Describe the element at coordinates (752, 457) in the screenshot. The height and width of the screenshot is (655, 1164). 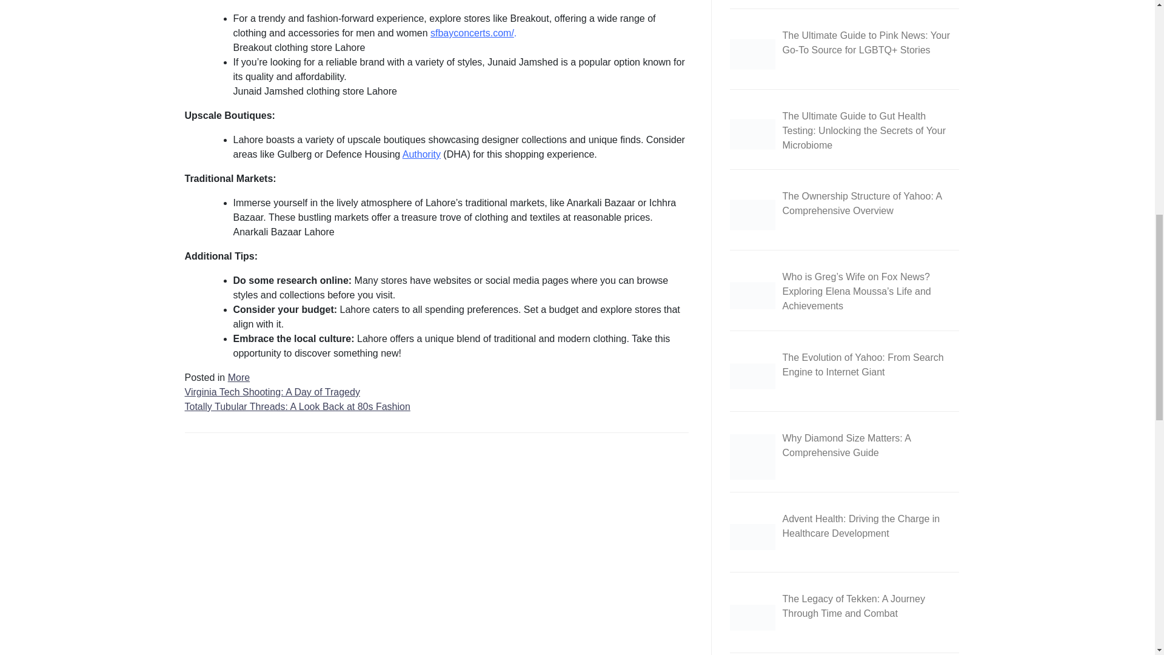
I see `Diamond Size` at that location.